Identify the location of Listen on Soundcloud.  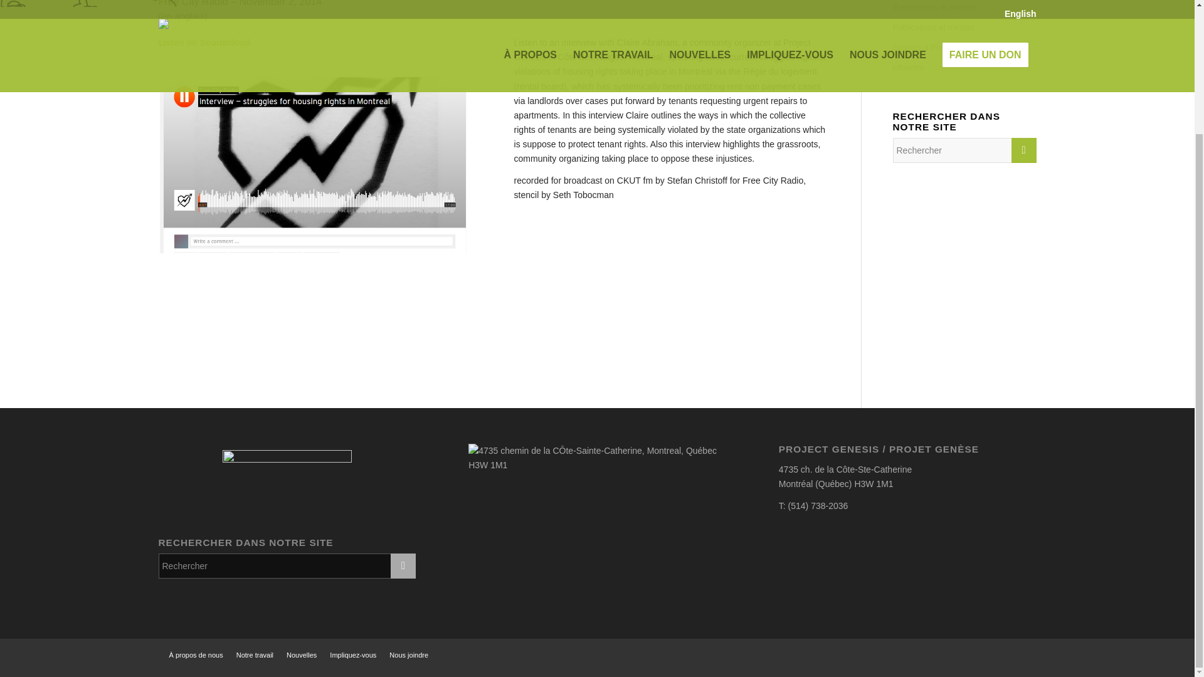
(204, 43).